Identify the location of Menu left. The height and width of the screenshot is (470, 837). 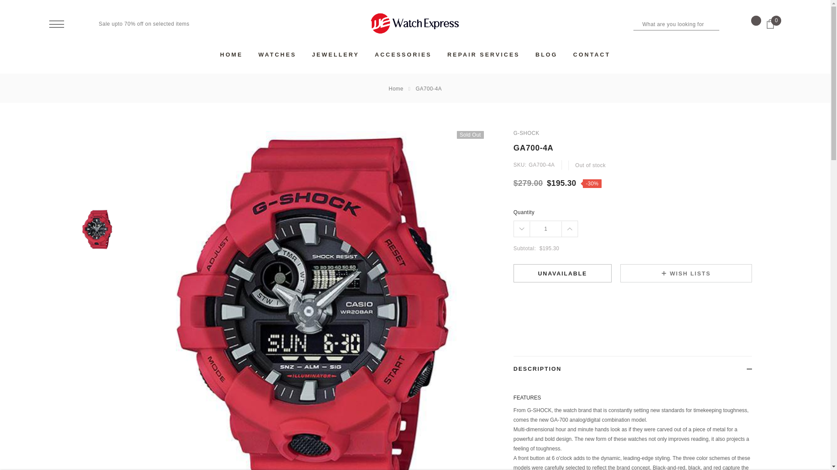
(56, 24).